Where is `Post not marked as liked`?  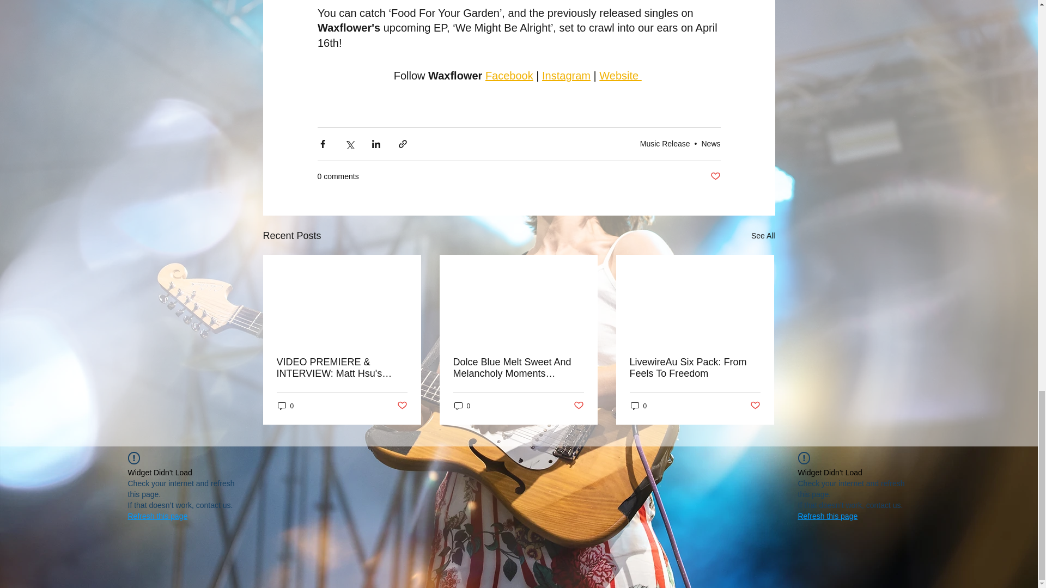
Post not marked as liked is located at coordinates (715, 176).